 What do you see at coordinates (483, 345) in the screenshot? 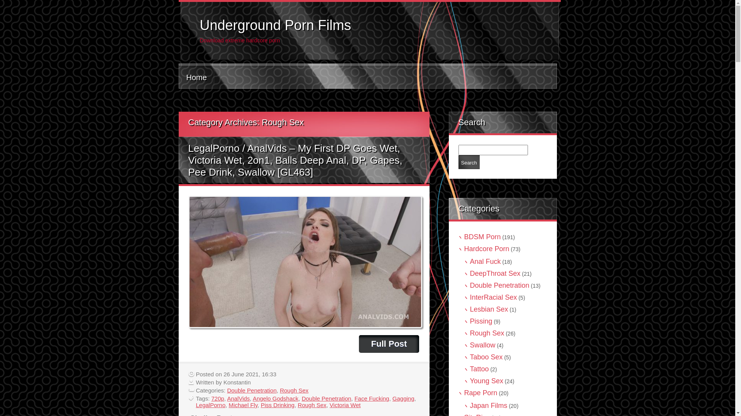
I see `Swallow` at bounding box center [483, 345].